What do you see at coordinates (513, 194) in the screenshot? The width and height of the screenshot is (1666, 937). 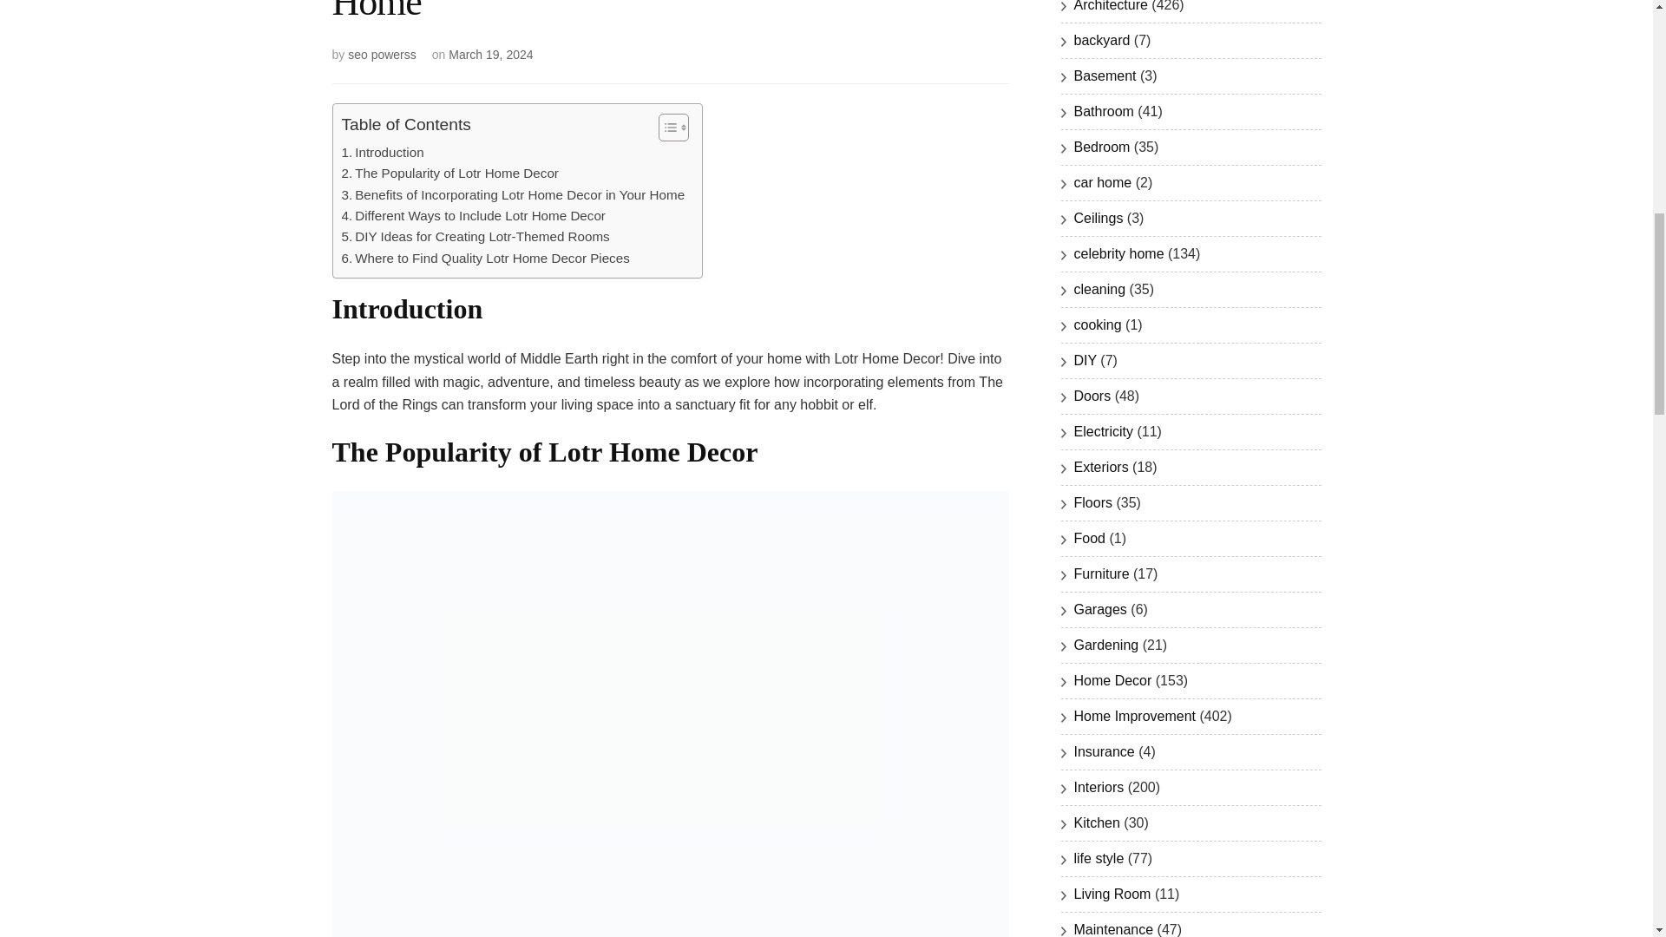 I see `Benefits of Incorporating Lotr Home Decor in Your Home` at bounding box center [513, 194].